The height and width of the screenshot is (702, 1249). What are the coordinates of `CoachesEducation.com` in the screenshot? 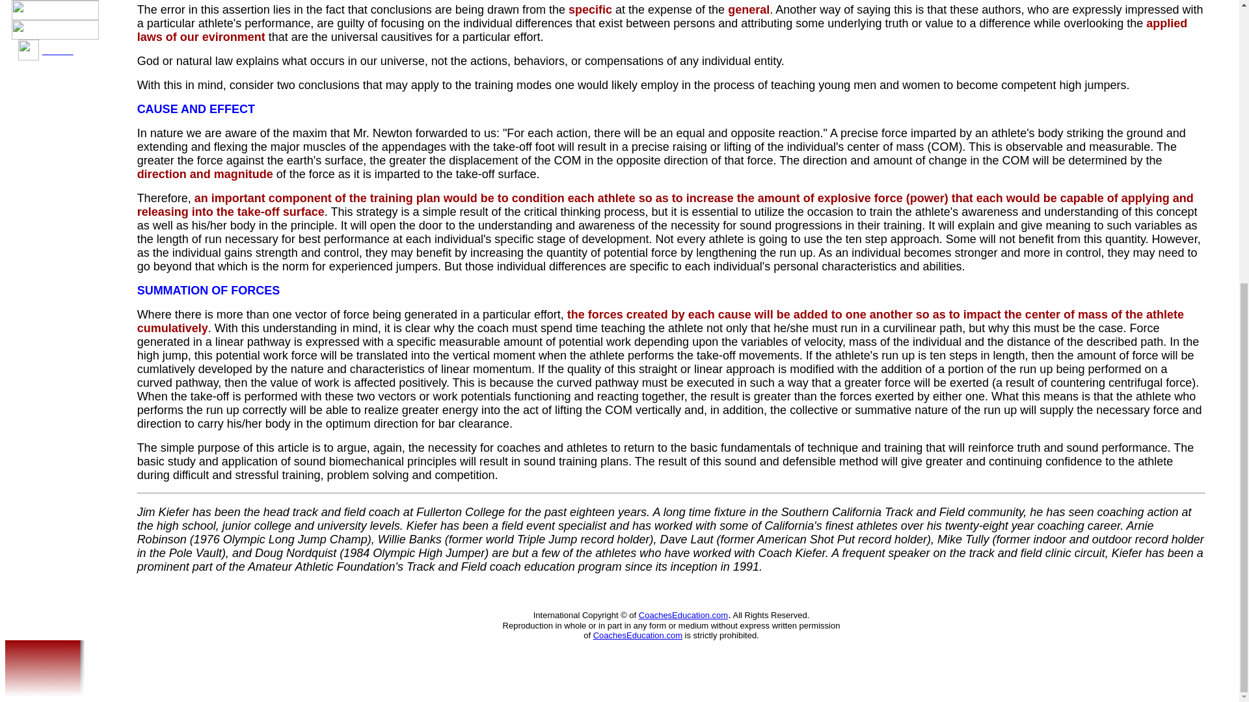 It's located at (638, 634).